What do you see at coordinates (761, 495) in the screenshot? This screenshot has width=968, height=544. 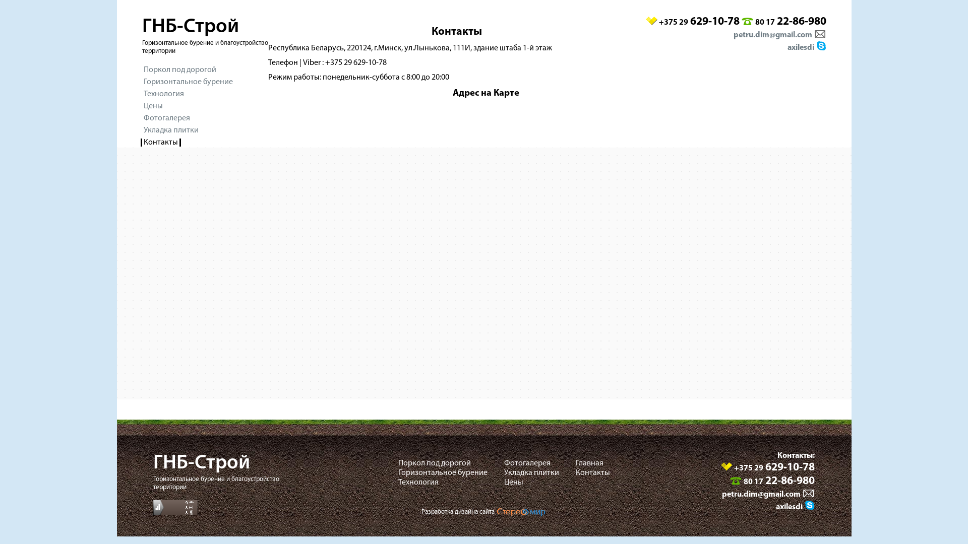 I see `petru.dim@gmail.com` at bounding box center [761, 495].